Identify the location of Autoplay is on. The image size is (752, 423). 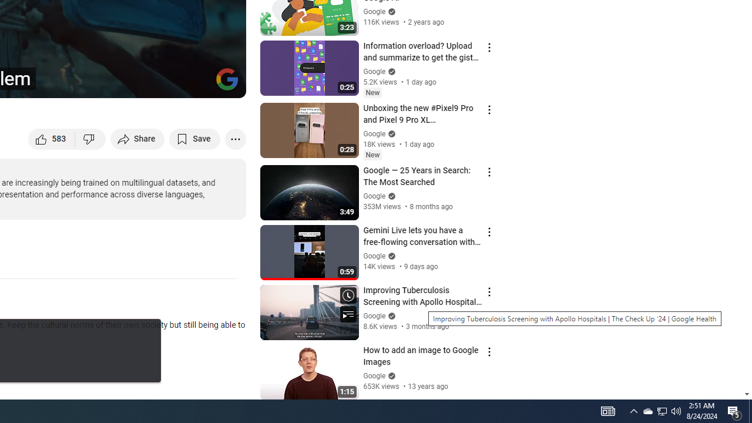
(83, 83).